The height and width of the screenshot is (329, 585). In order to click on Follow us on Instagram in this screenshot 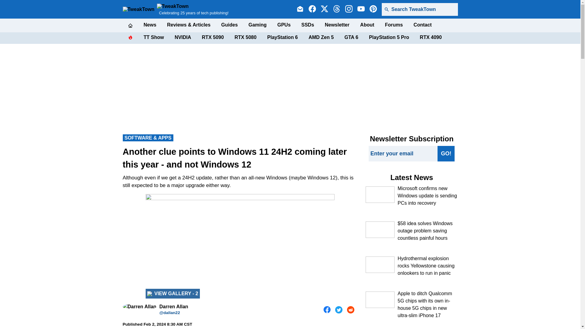, I will do `click(349, 9)`.